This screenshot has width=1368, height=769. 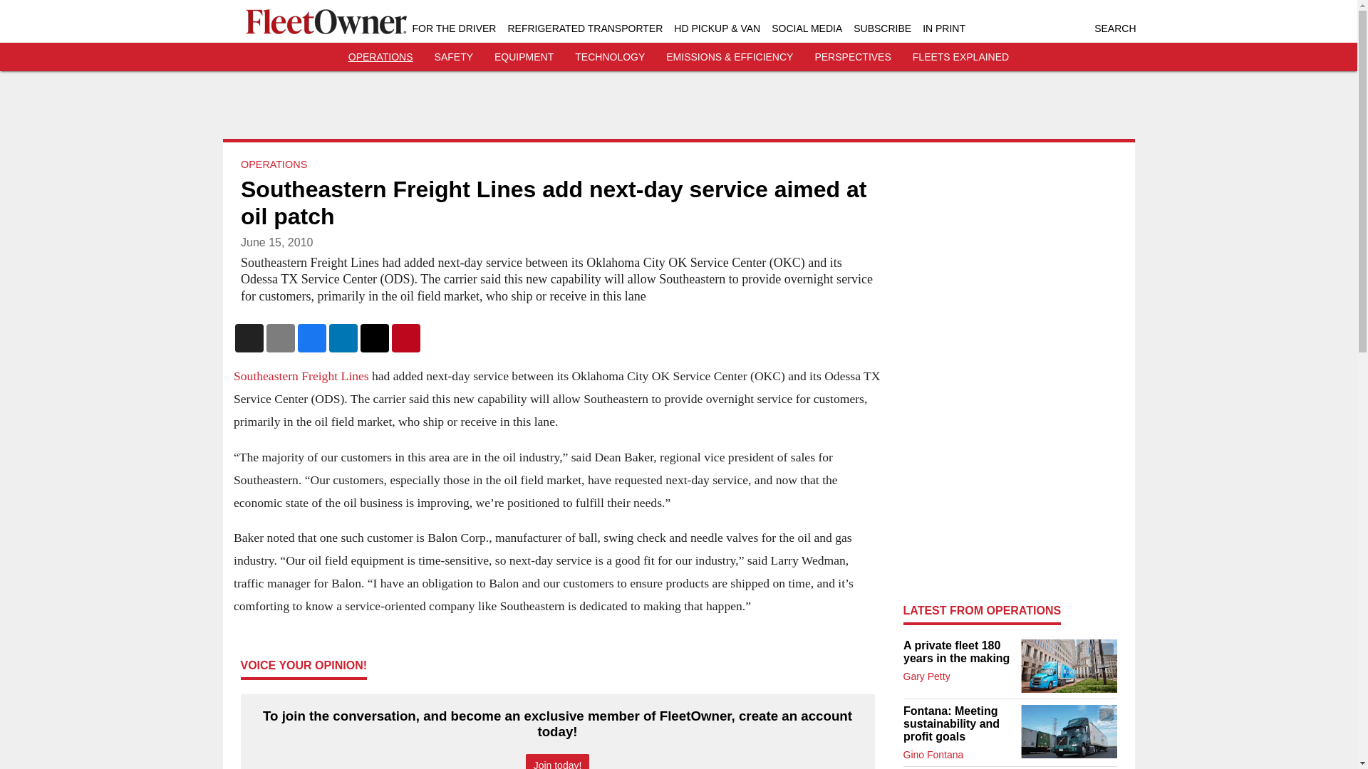 What do you see at coordinates (274, 164) in the screenshot?
I see `OPERATIONS` at bounding box center [274, 164].